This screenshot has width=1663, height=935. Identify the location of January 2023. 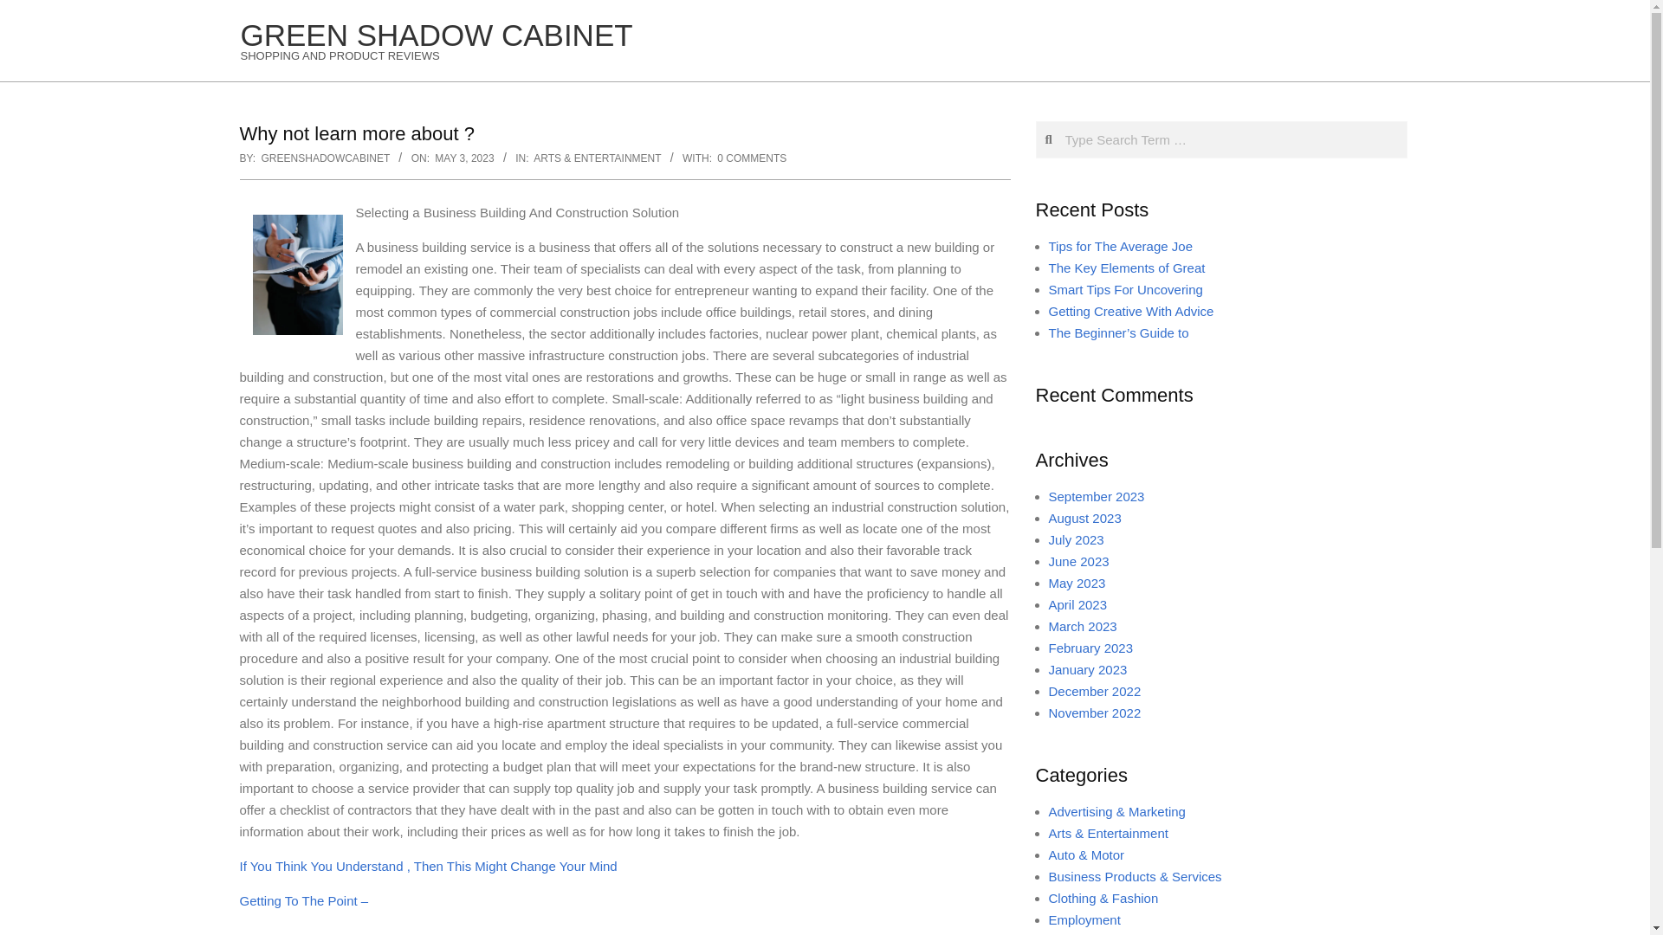
(1087, 668).